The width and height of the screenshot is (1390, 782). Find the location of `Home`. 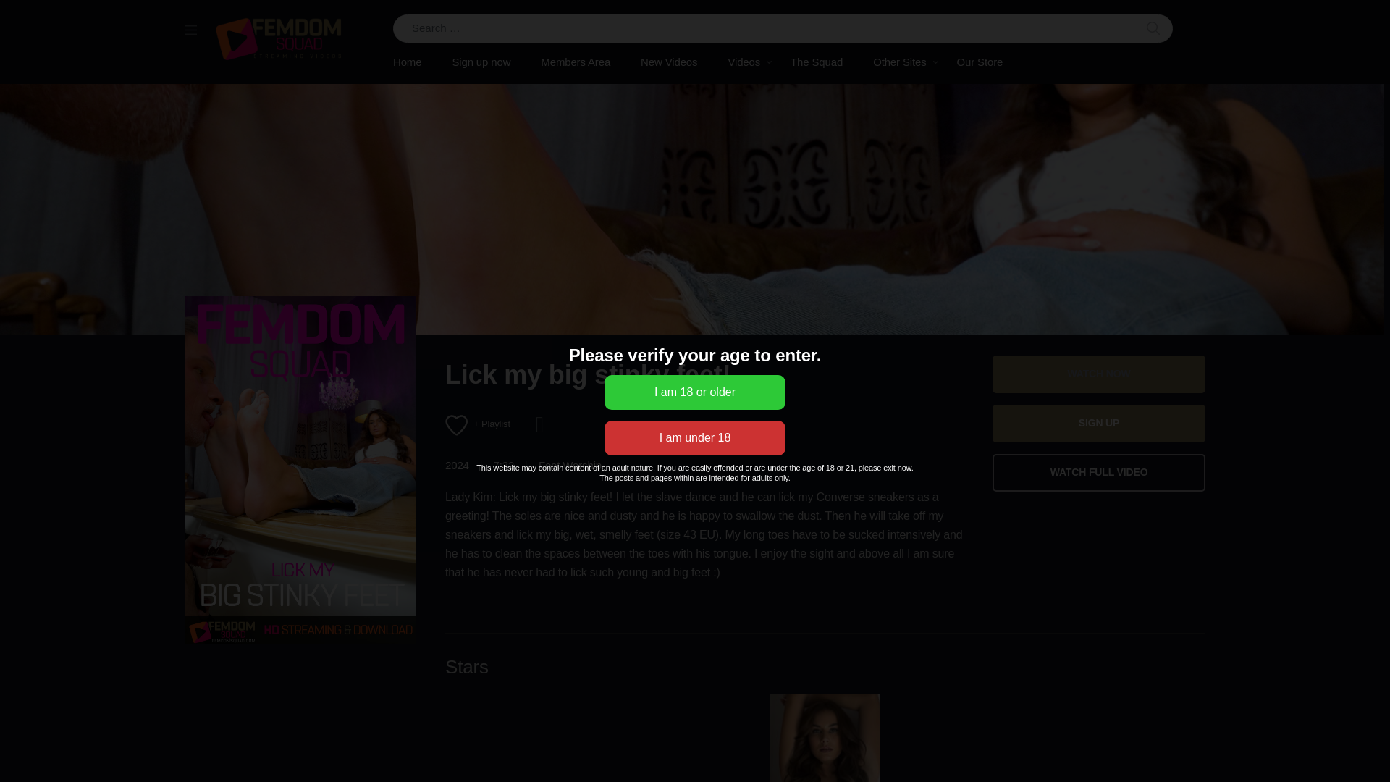

Home is located at coordinates (414, 62).